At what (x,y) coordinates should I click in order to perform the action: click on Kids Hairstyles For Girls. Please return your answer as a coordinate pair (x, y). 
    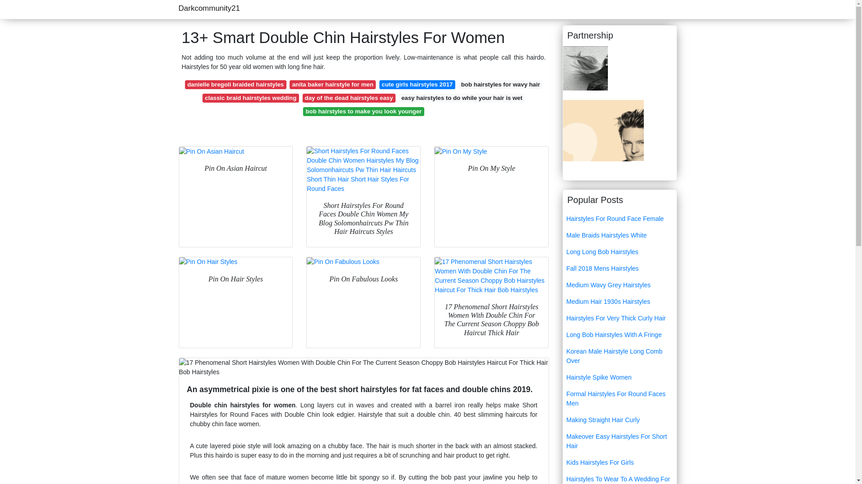
    Looking at the image, I should click on (620, 462).